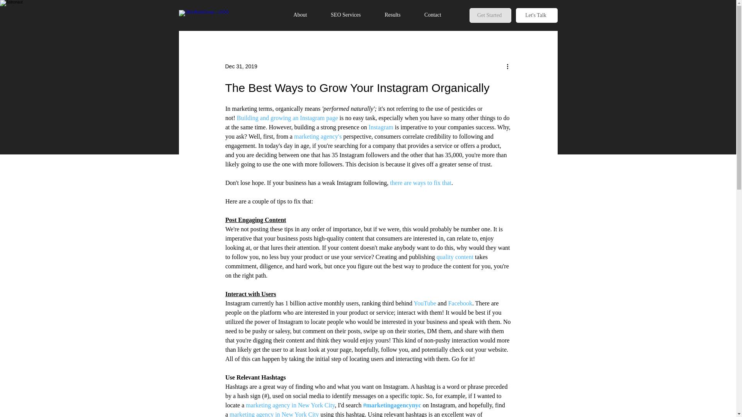  I want to click on there are ways to fix that, so click(420, 183).